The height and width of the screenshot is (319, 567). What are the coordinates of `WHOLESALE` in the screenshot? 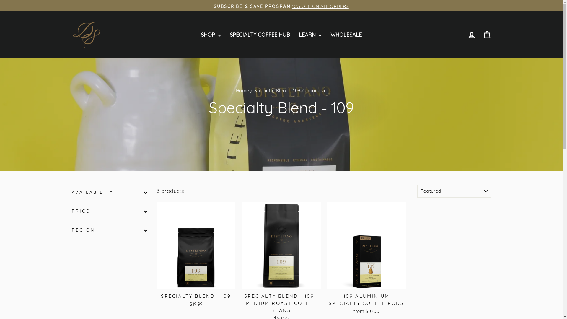 It's located at (346, 35).